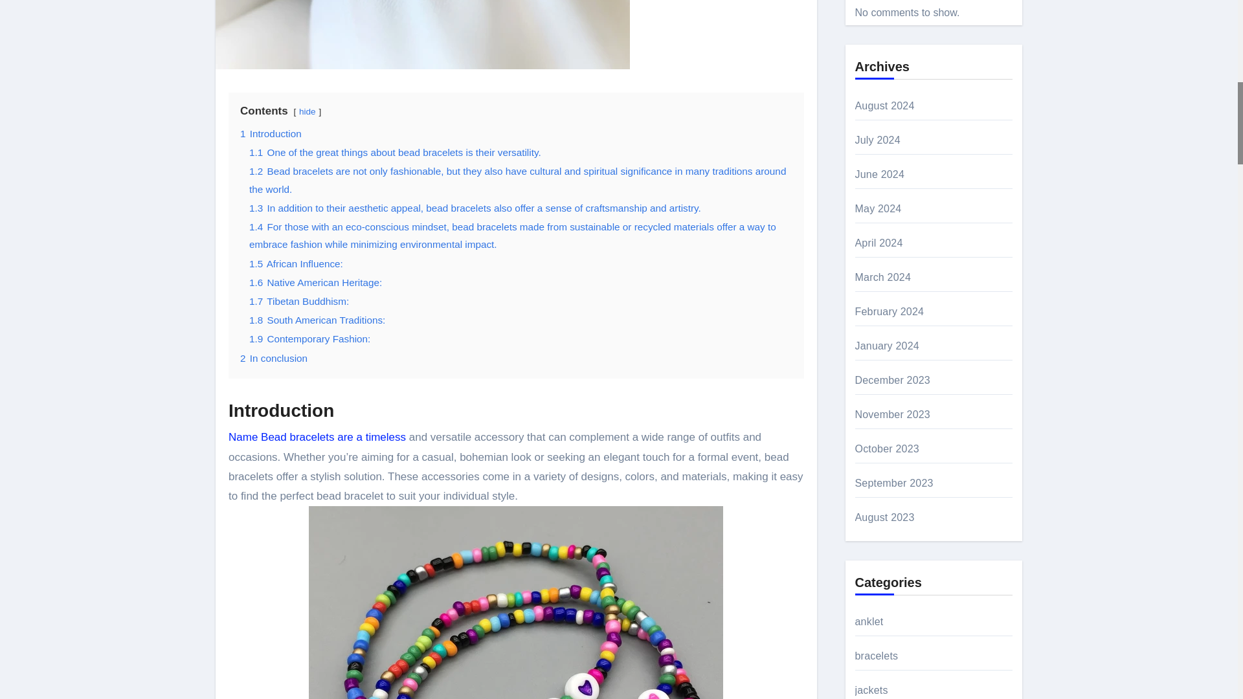 This screenshot has width=1243, height=699. Describe the element at coordinates (273, 358) in the screenshot. I see `2 In conclusion` at that location.